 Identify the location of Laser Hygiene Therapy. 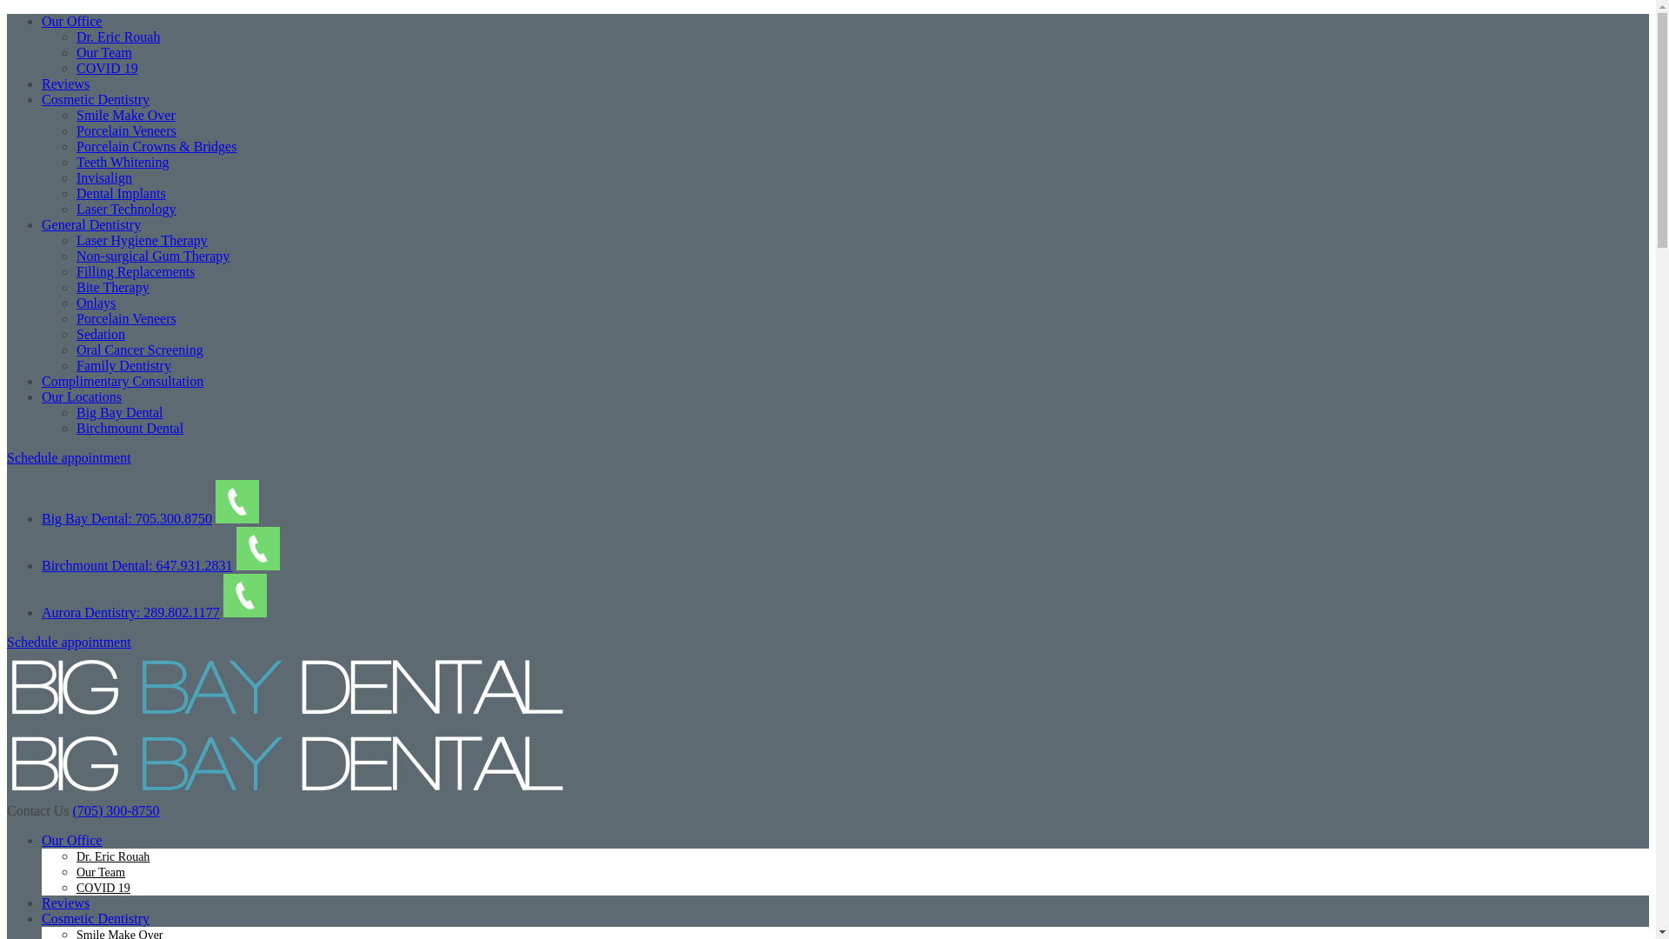
(143, 240).